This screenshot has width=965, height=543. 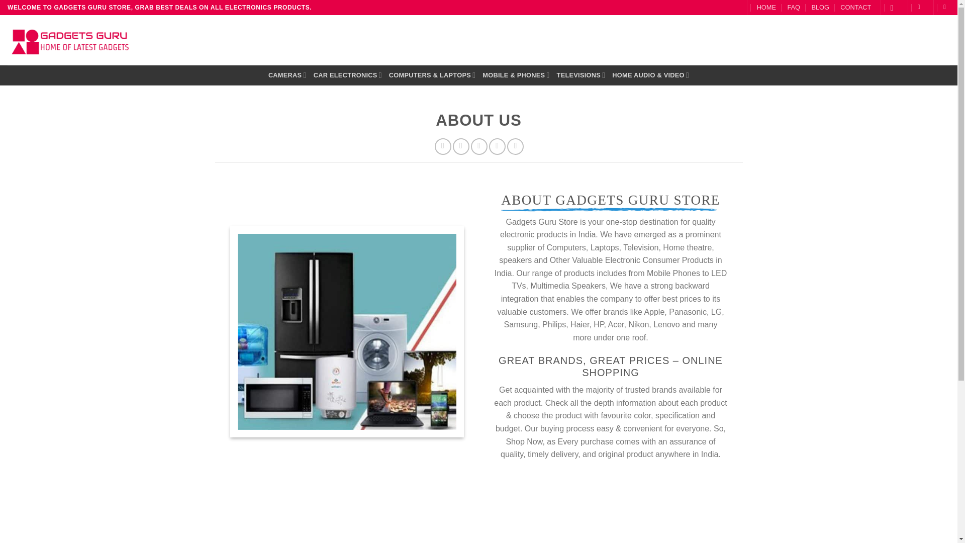 I want to click on BLOG, so click(x=820, y=8).